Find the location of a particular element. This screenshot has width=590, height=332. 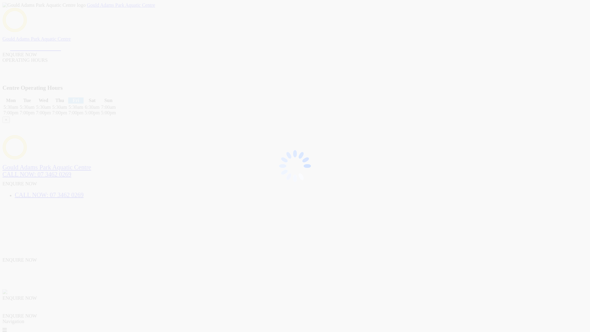

Gould Adams Park Aquatic Centre is located at coordinates (47, 167).